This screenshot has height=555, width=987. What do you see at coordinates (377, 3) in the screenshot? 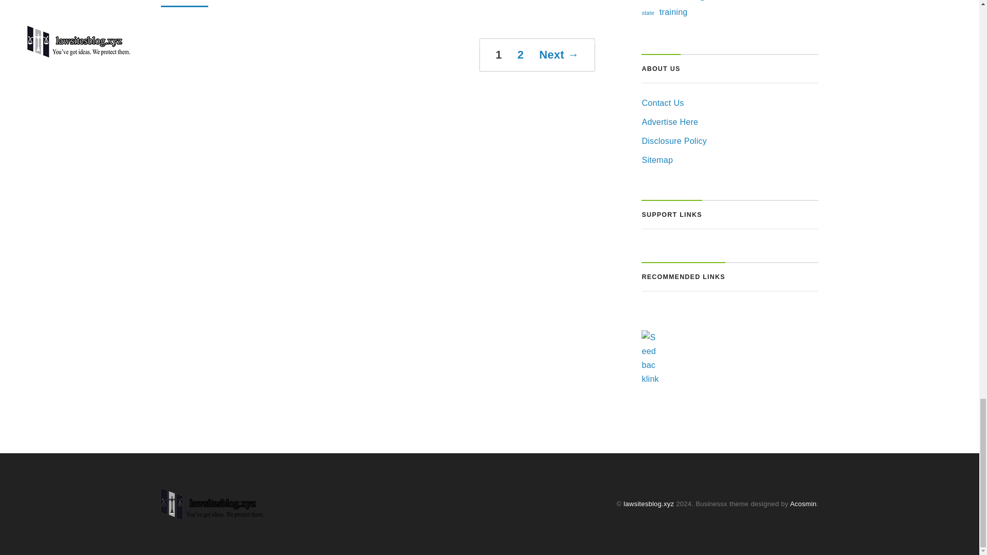
I see `Blog post: Top 5 Llm Applications In Singapore 2021` at bounding box center [377, 3].